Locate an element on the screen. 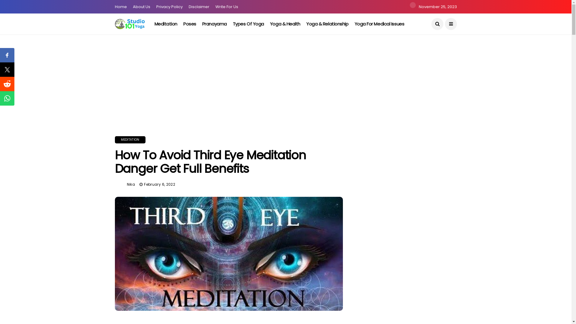  Nika is located at coordinates (131, 184).